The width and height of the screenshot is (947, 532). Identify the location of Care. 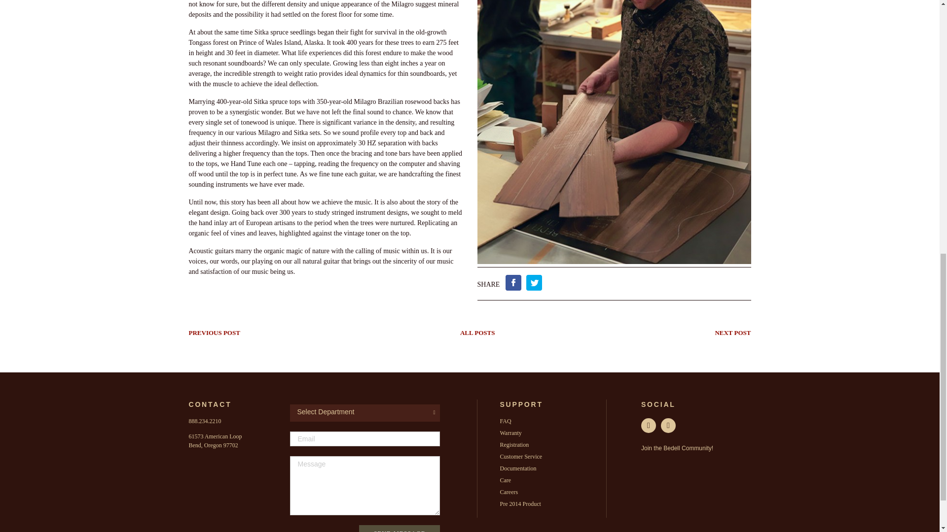
(505, 480).